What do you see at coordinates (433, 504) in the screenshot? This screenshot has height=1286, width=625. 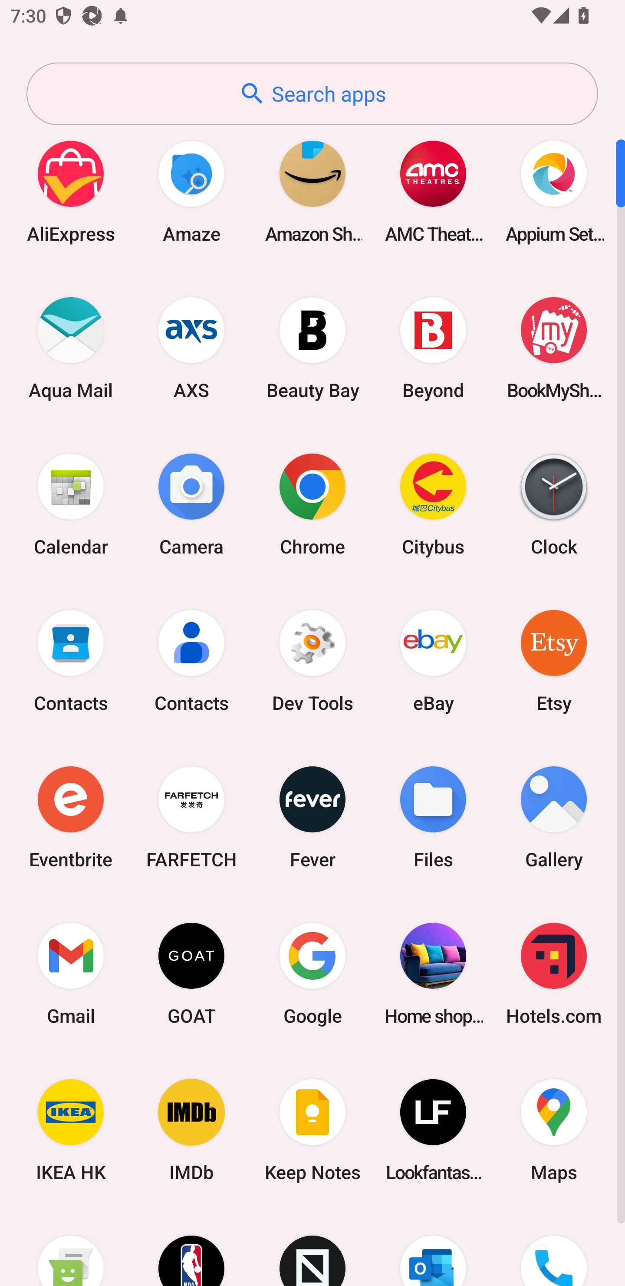 I see `Citybus` at bounding box center [433, 504].